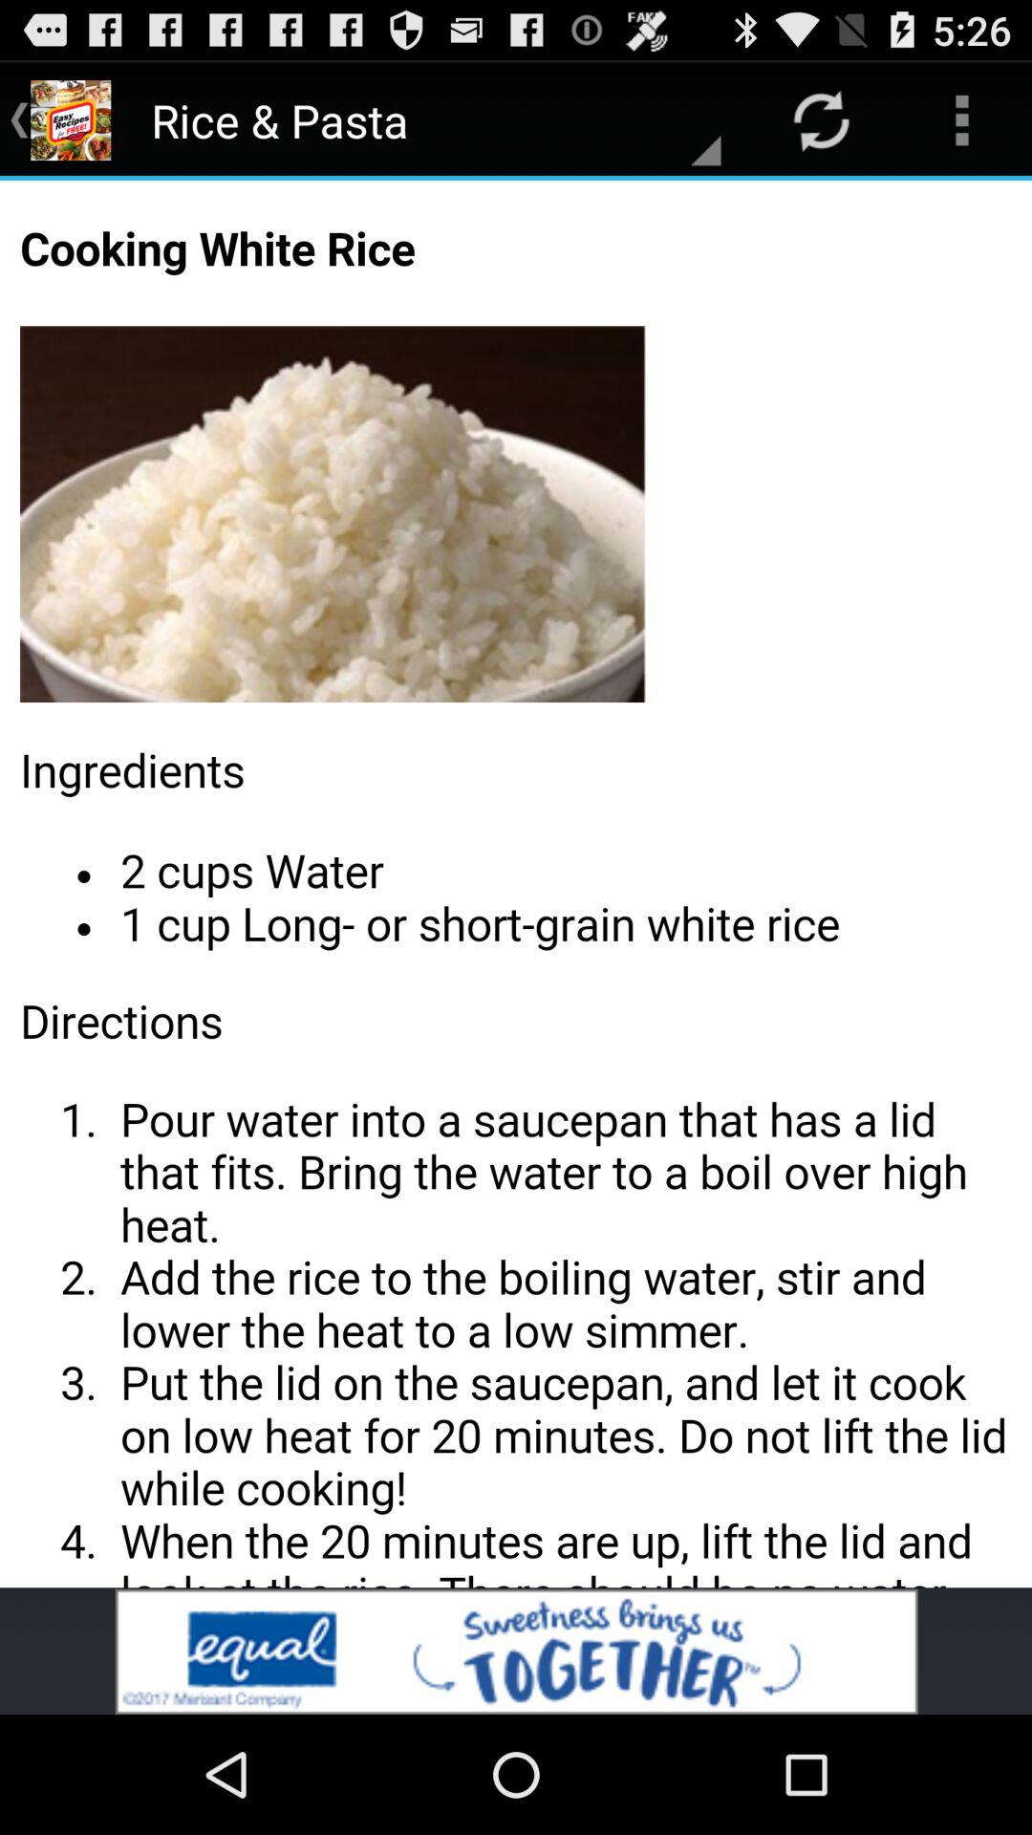 The height and width of the screenshot is (1835, 1032). Describe the element at coordinates (516, 884) in the screenshot. I see `recipe box` at that location.